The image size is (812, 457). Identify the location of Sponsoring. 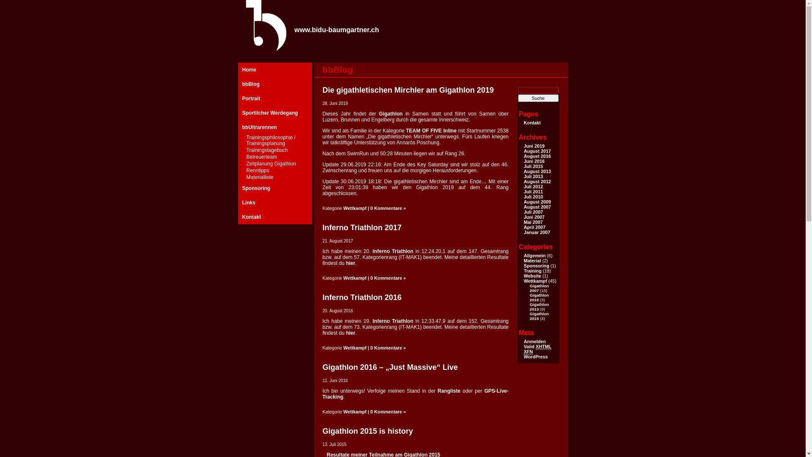
(275, 188).